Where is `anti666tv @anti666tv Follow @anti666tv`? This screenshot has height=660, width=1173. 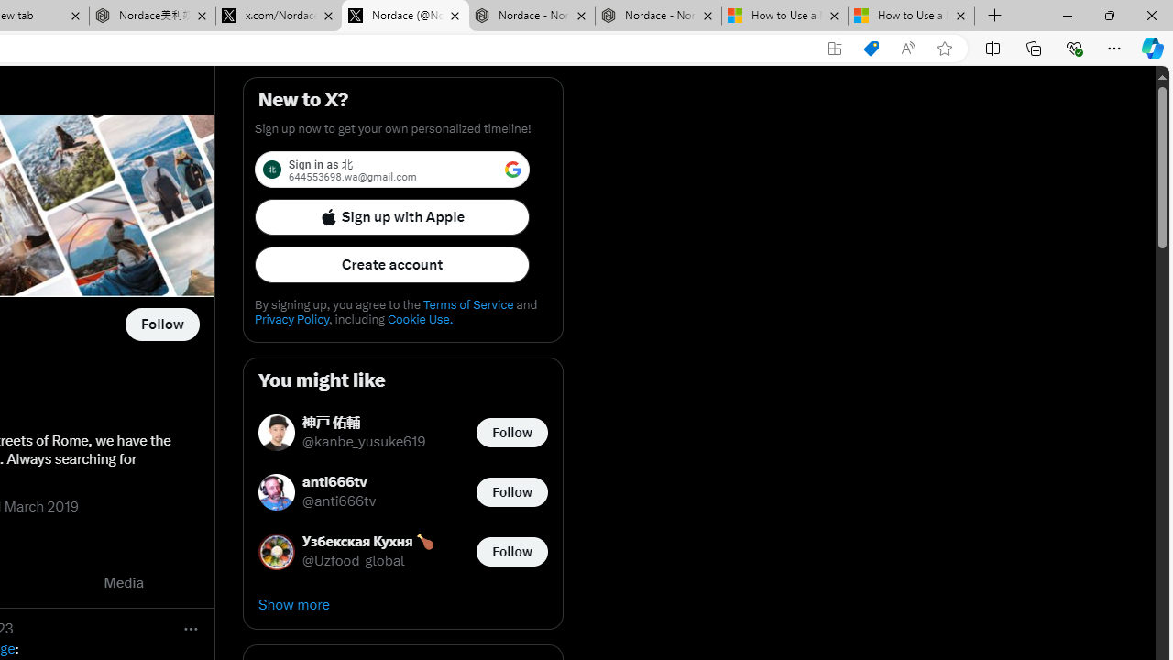
anti666tv @anti666tv Follow @anti666tv is located at coordinates (403, 491).